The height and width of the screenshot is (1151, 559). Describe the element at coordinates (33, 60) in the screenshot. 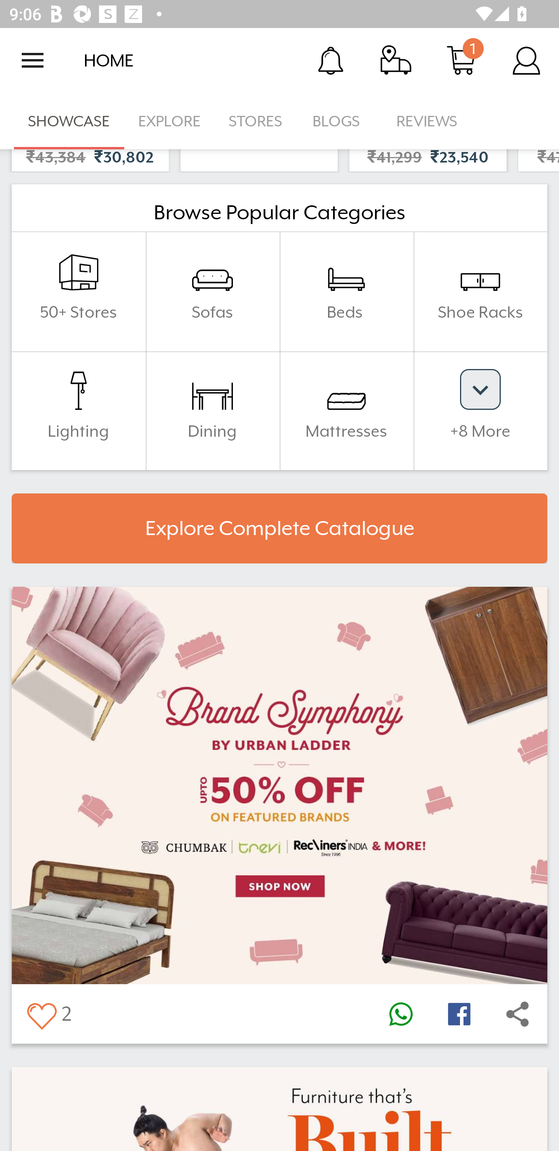

I see `Open navigation drawer` at that location.